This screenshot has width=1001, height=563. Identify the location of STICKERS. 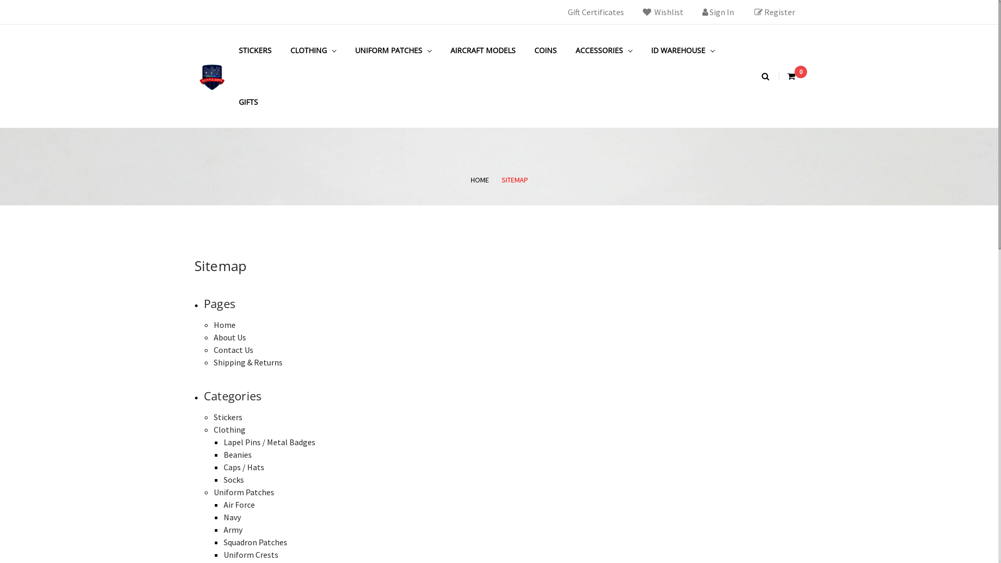
(255, 50).